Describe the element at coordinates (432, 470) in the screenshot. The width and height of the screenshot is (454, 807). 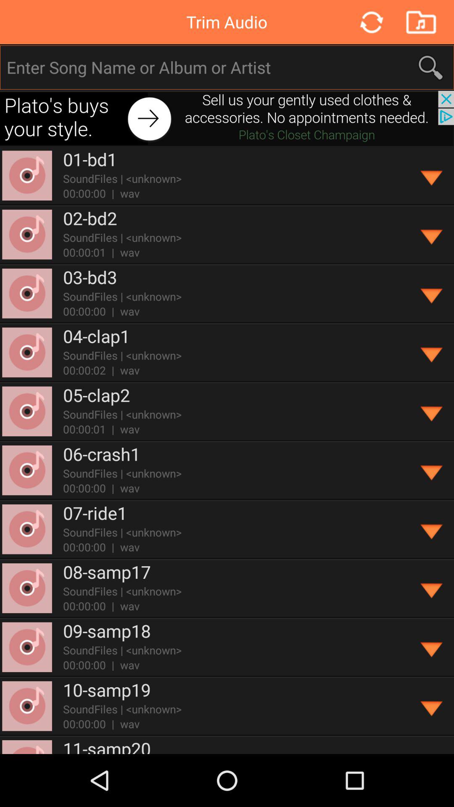
I see `view details` at that location.